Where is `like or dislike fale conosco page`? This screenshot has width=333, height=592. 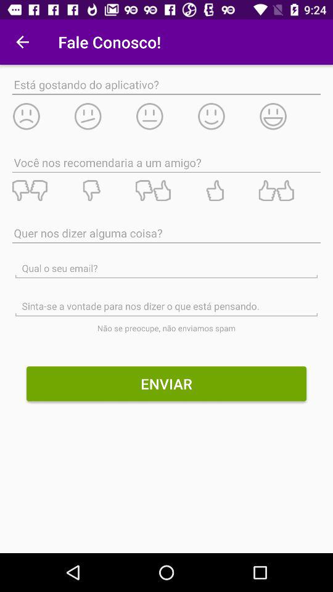
like or dislike fale conosco page is located at coordinates (166, 191).